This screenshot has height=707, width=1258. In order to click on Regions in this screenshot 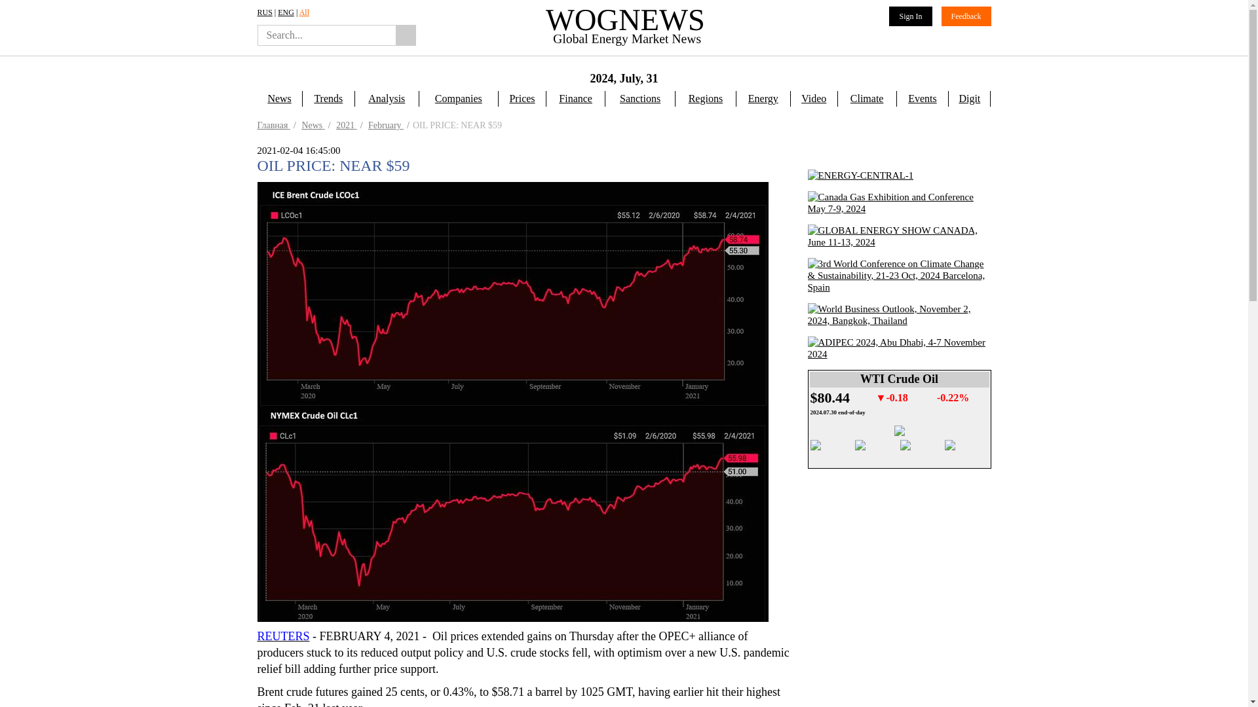, I will do `click(705, 99)`.